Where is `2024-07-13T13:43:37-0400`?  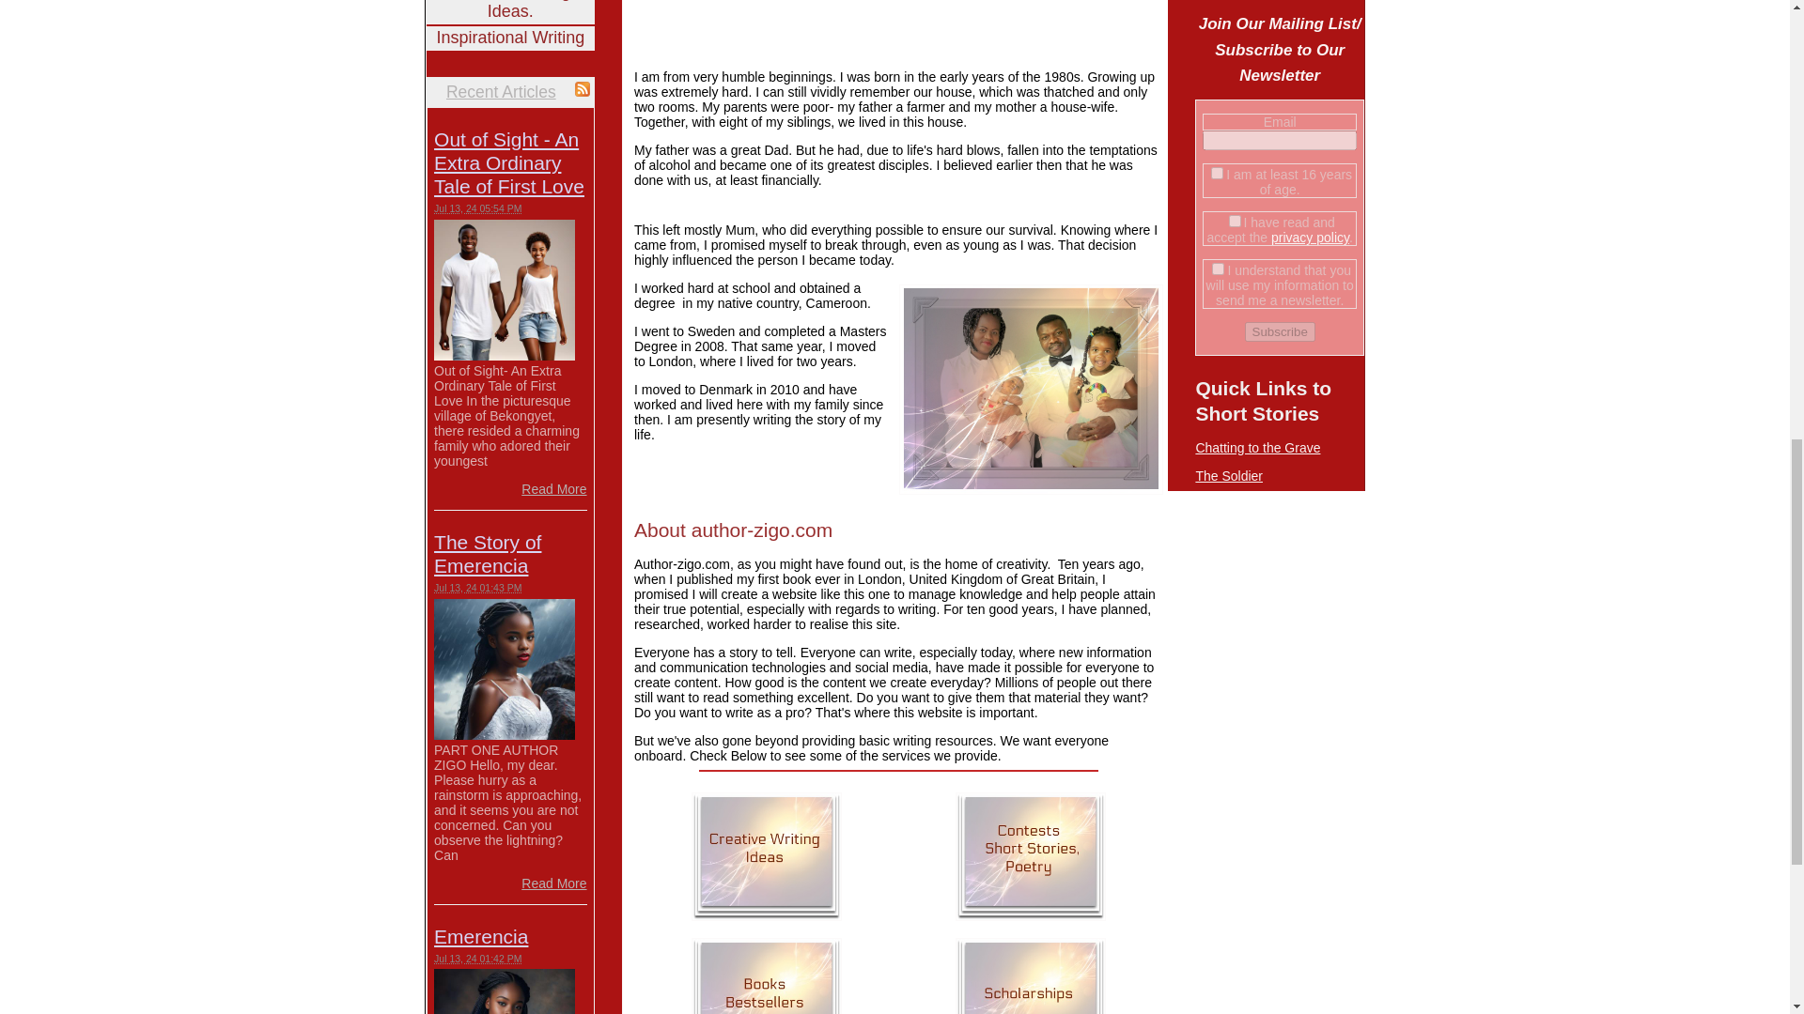
2024-07-13T13:43:37-0400 is located at coordinates (477, 587).